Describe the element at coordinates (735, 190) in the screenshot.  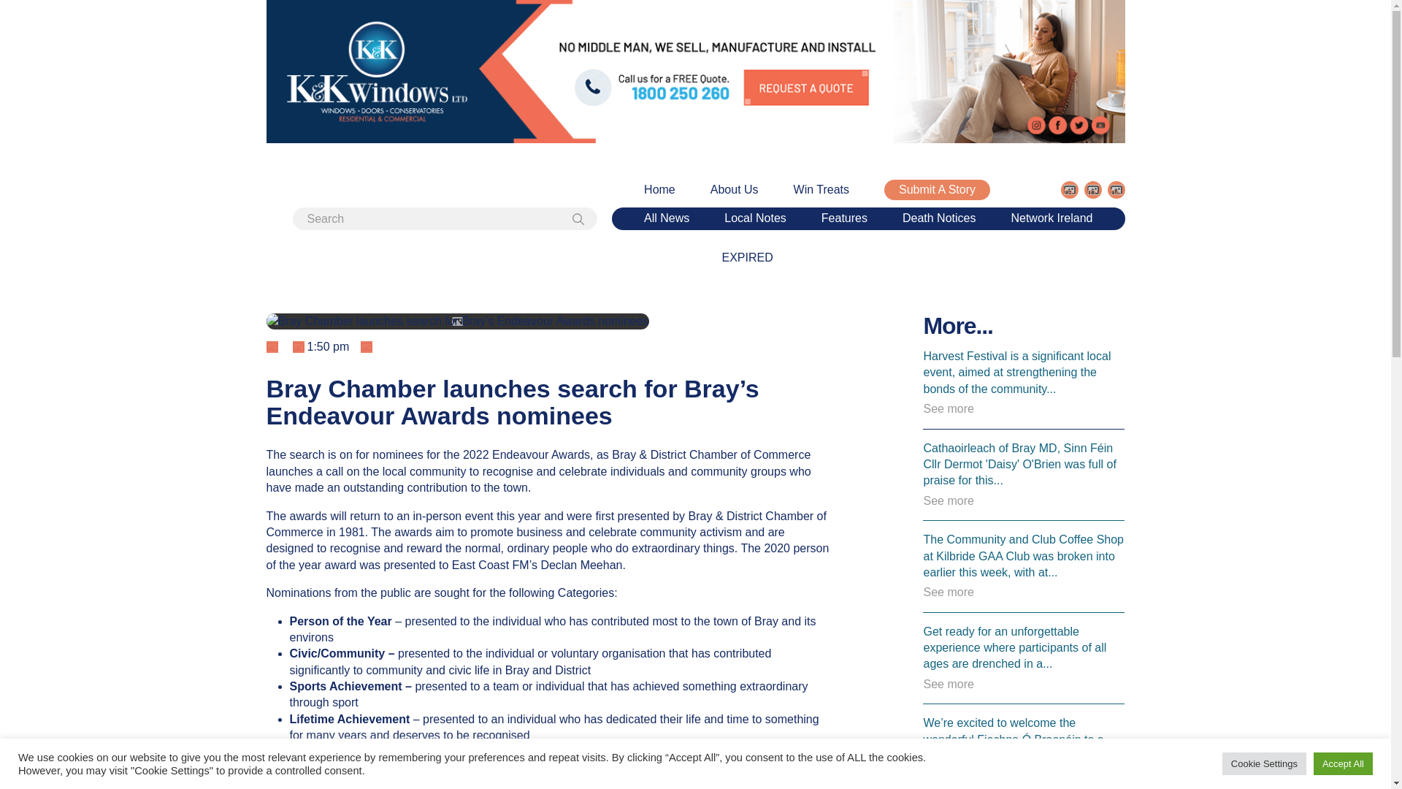
I see `About Us` at that location.